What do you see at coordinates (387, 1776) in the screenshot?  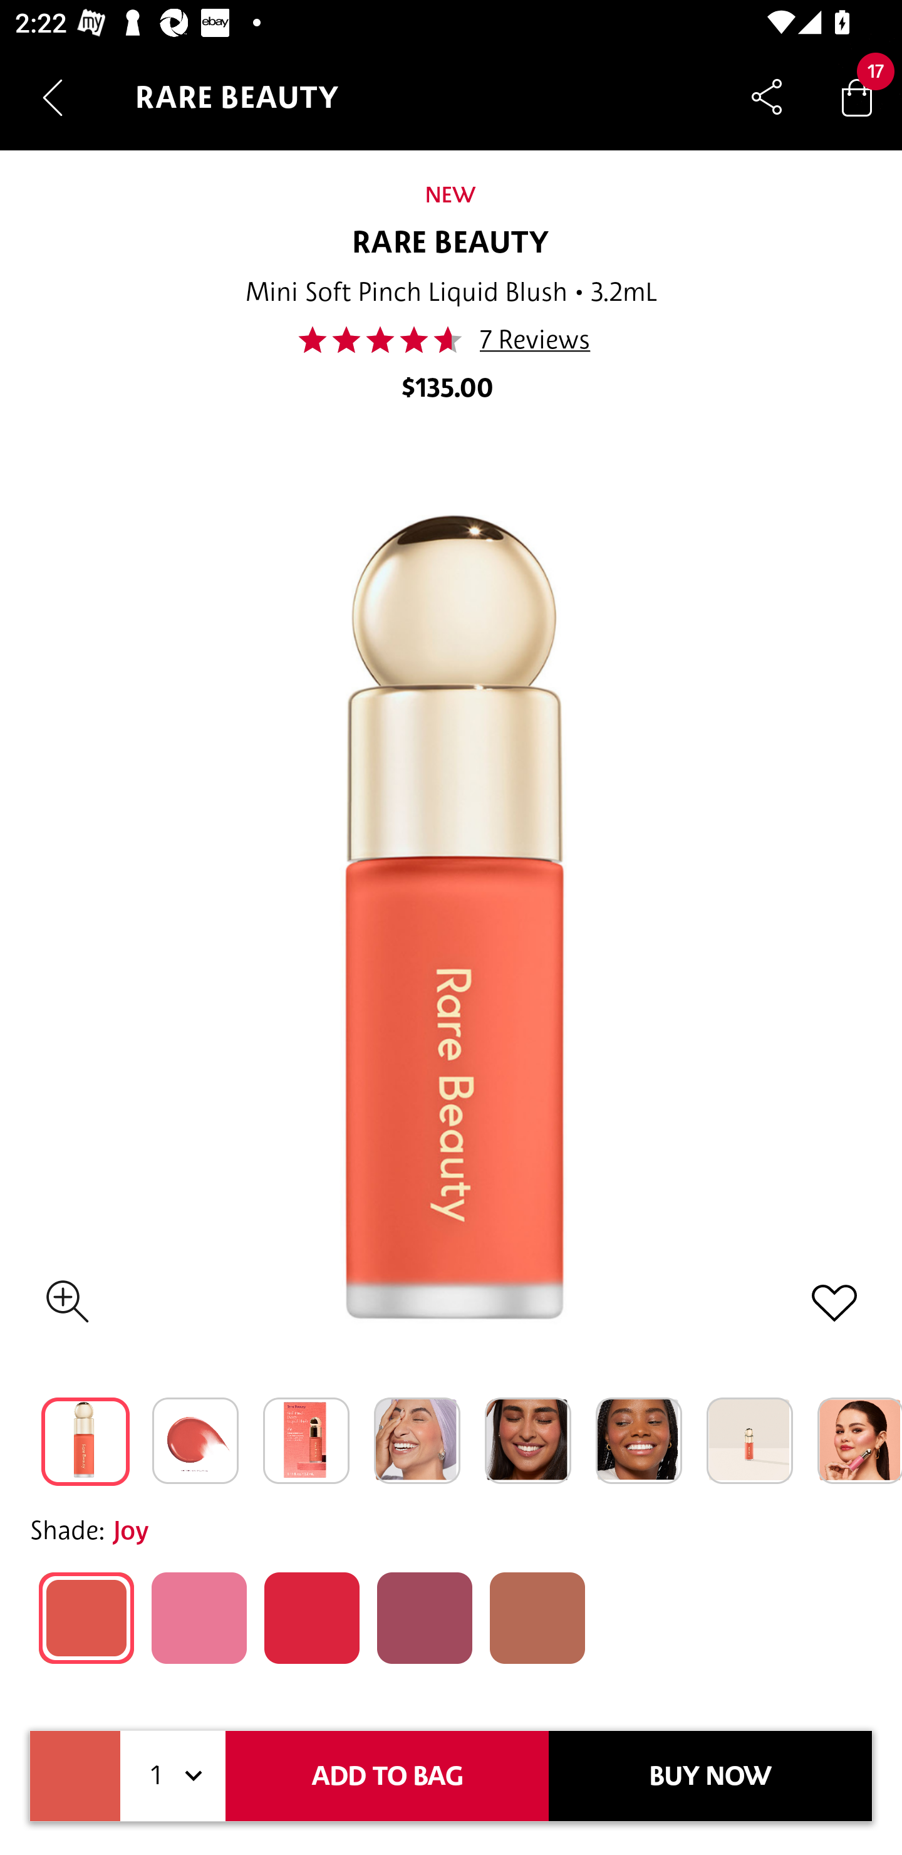 I see `ADD TO BAG` at bounding box center [387, 1776].